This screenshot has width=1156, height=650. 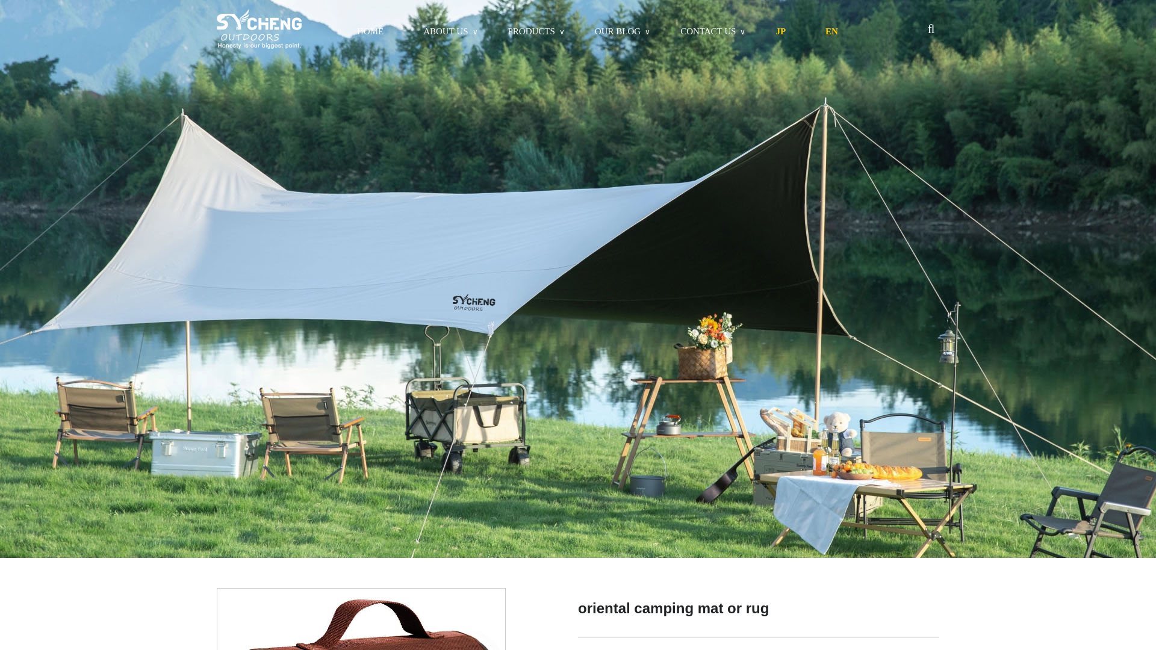 What do you see at coordinates (780, 31) in the screenshot?
I see `JP` at bounding box center [780, 31].